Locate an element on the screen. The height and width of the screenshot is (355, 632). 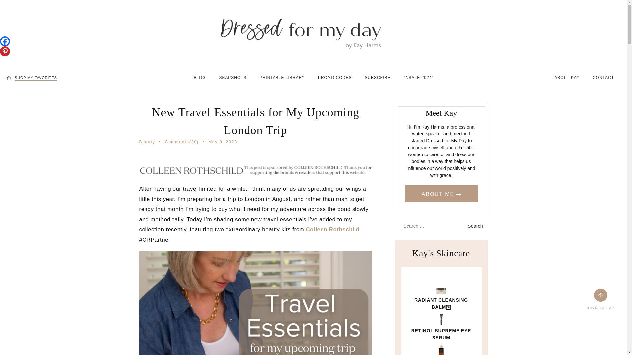
SHOP MY FAVORITES is located at coordinates (32, 78).